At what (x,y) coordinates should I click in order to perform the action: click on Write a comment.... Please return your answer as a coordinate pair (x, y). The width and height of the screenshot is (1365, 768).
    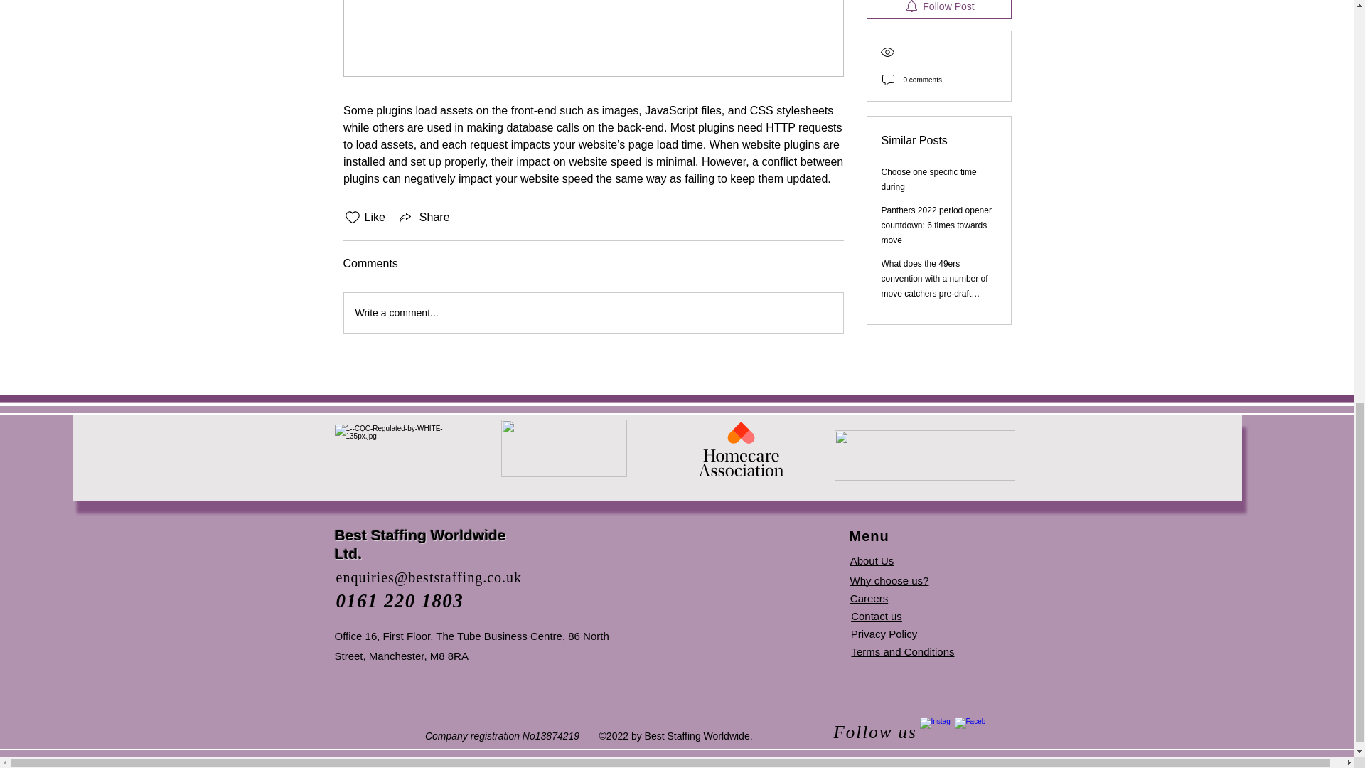
    Looking at the image, I should click on (593, 312).